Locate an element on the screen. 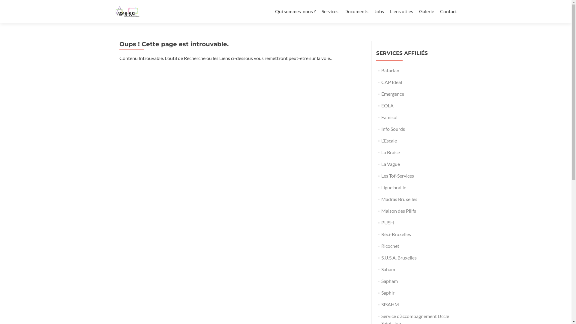 The width and height of the screenshot is (576, 324). La Vague is located at coordinates (391, 164).